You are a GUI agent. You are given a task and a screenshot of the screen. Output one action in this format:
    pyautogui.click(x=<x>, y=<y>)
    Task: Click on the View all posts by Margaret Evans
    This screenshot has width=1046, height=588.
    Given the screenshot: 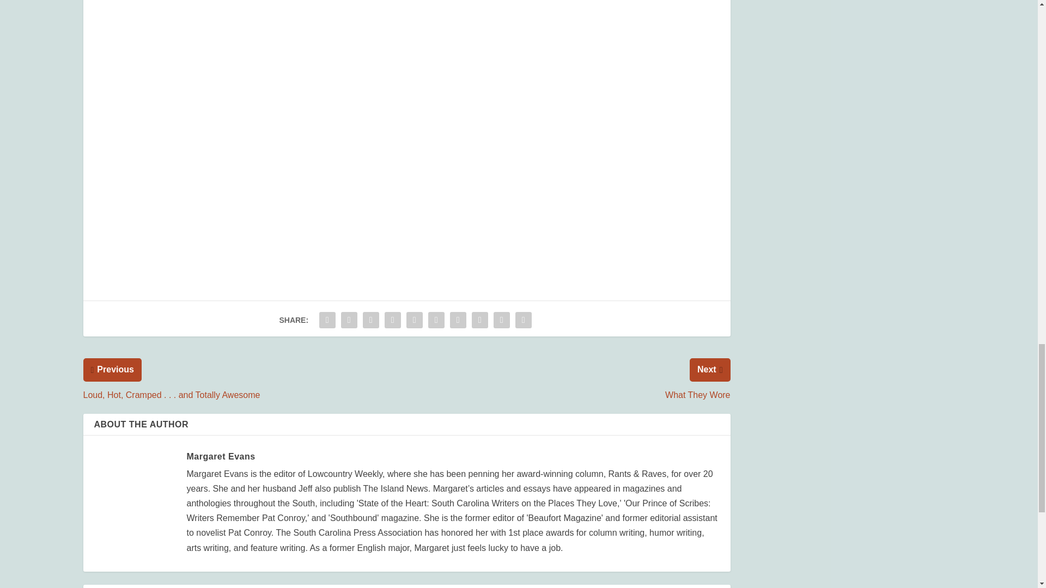 What is the action you would take?
    pyautogui.click(x=220, y=456)
    